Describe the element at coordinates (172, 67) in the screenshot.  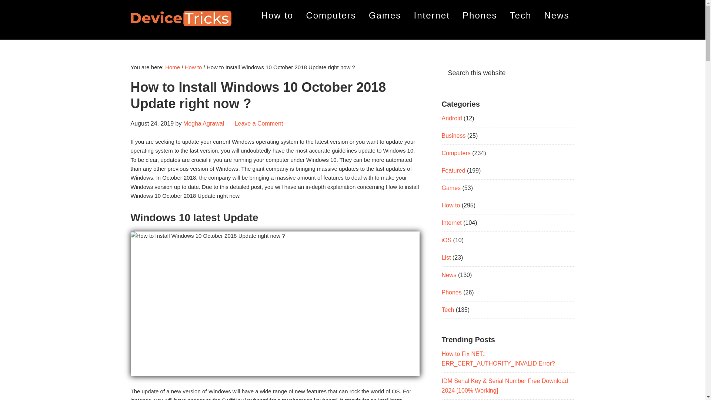
I see `Home` at that location.